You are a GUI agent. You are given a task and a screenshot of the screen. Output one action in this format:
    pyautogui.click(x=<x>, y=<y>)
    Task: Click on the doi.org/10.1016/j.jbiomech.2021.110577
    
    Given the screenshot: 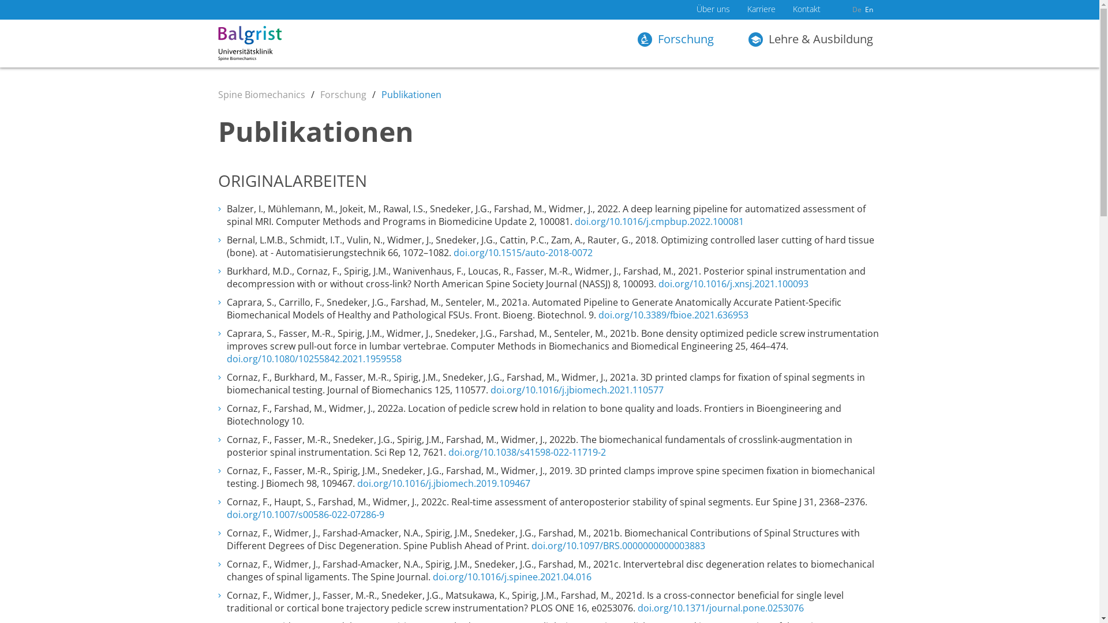 What is the action you would take?
    pyautogui.click(x=577, y=390)
    